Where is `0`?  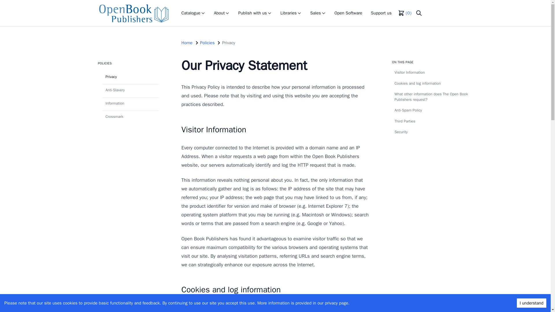 0 is located at coordinates (404, 13).